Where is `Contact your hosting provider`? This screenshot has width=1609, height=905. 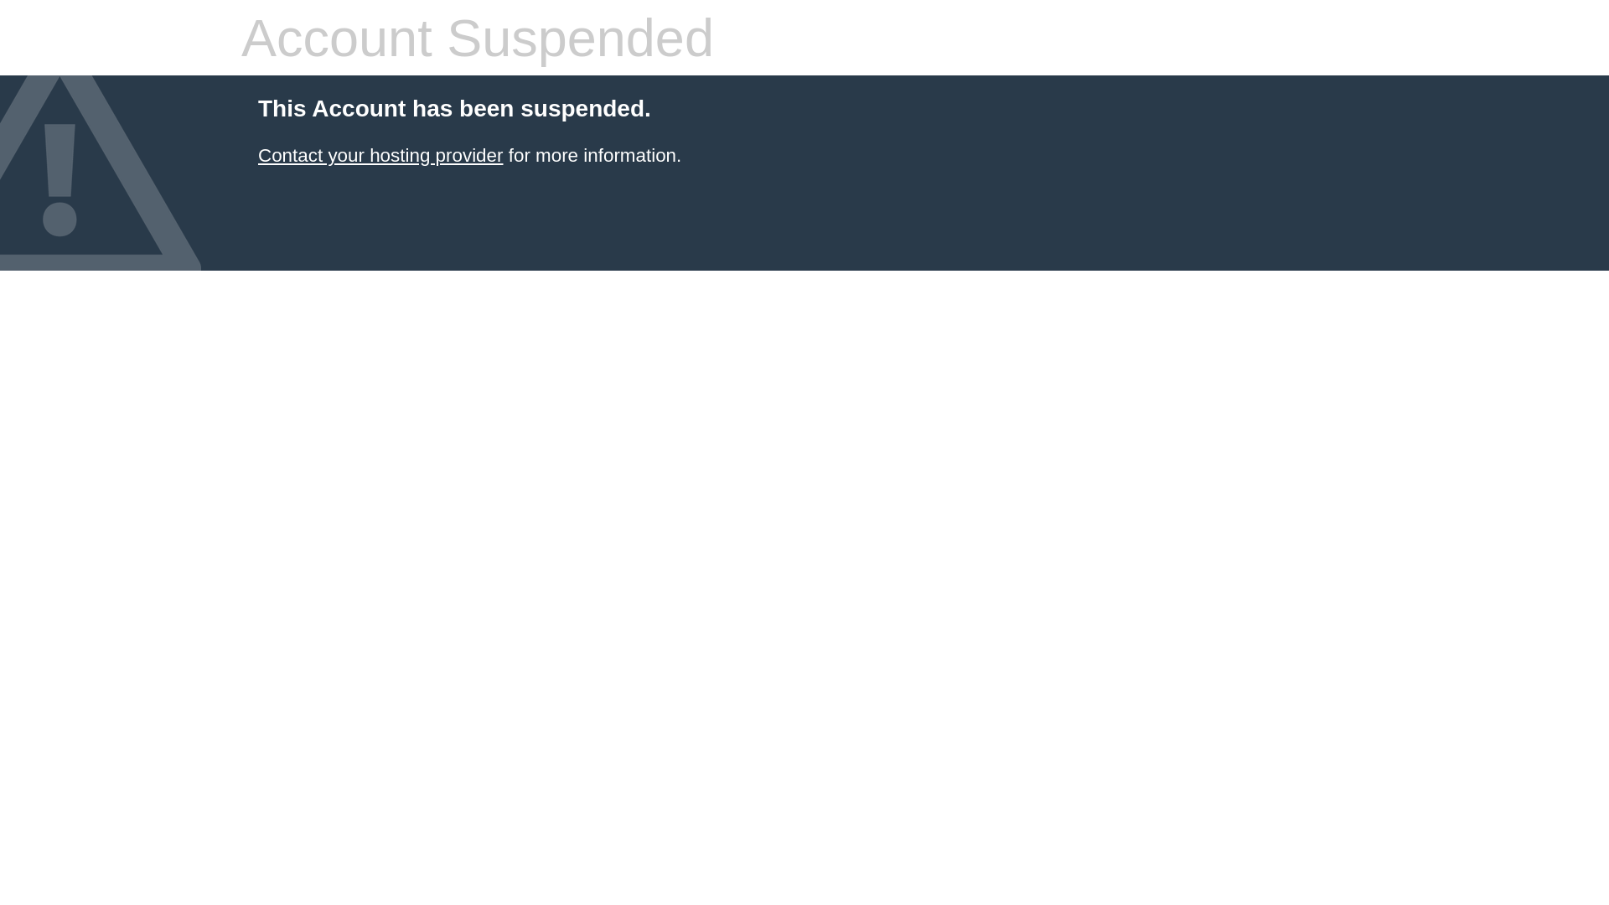 Contact your hosting provider is located at coordinates (380, 156).